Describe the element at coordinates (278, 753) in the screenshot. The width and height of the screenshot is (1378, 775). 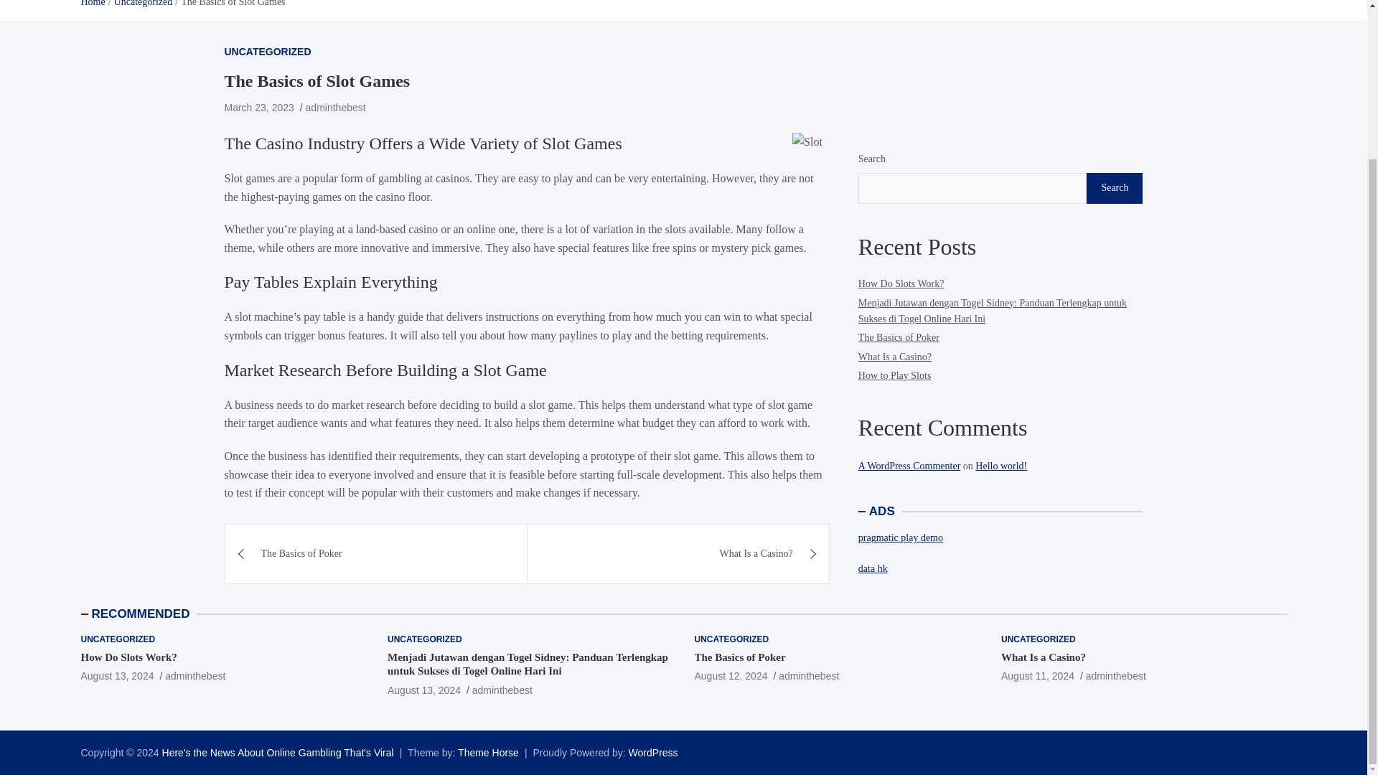
I see `Here's the News About Online Gambling That's Viral` at that location.